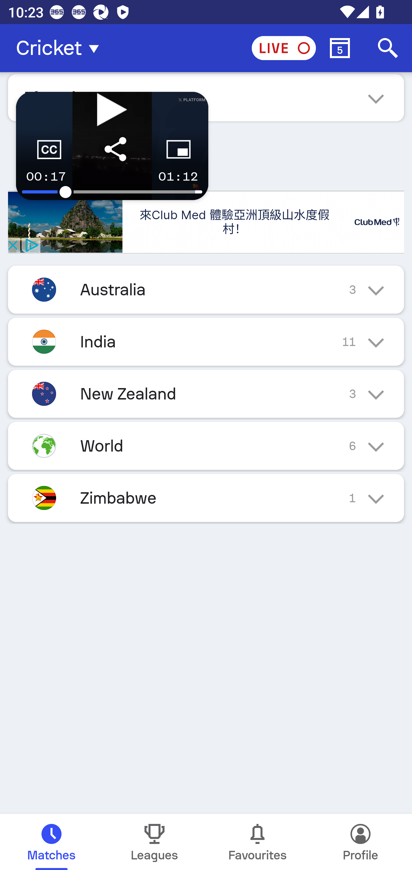 Image resolution: width=412 pixels, height=870 pixels. Describe the element at coordinates (154, 842) in the screenshot. I see `Leagues` at that location.